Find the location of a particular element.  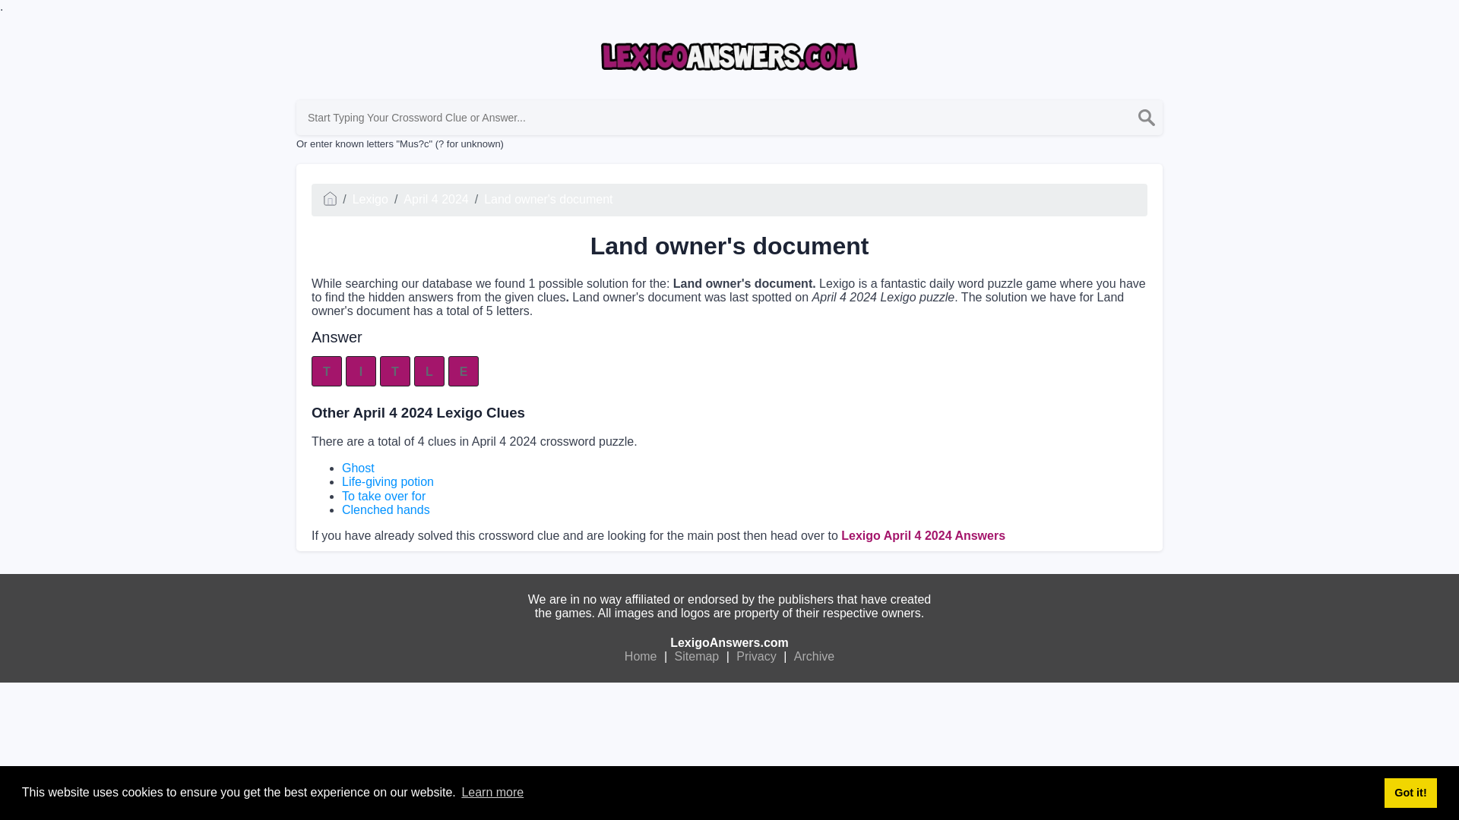

Lexigo is located at coordinates (370, 199).